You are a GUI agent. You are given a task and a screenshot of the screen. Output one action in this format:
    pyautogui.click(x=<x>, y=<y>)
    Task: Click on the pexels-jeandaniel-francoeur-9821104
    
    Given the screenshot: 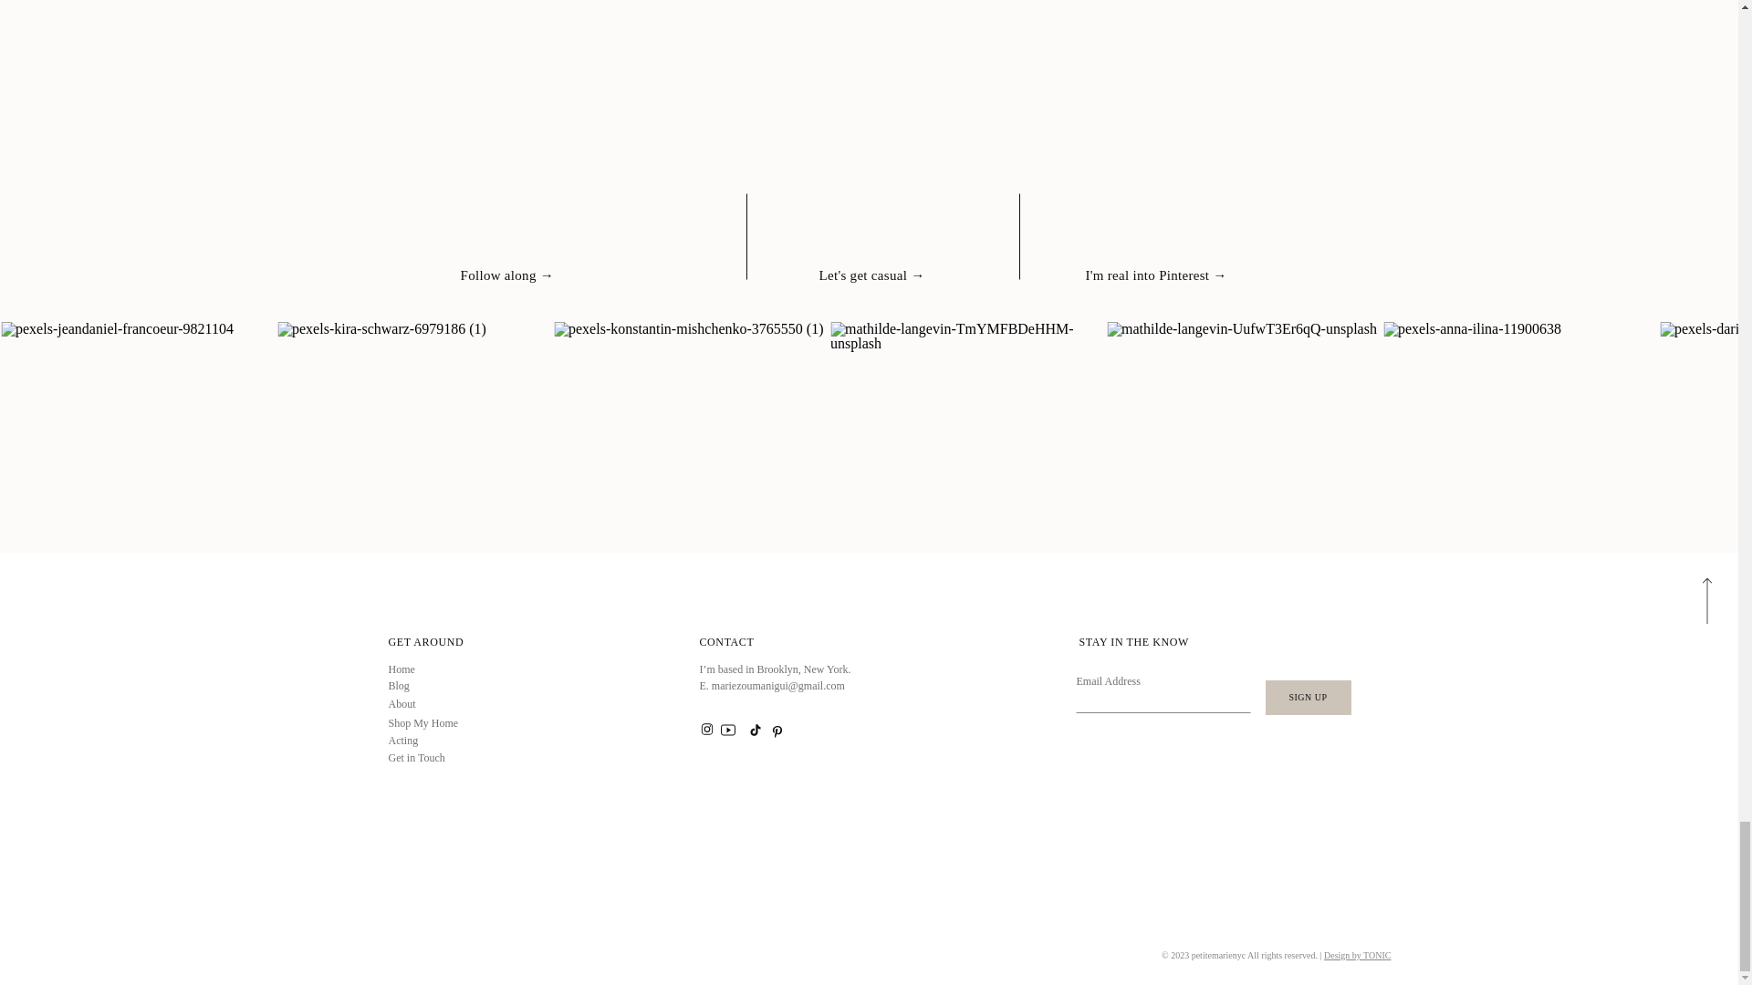 What is the action you would take?
    pyautogui.click(x=139, y=460)
    